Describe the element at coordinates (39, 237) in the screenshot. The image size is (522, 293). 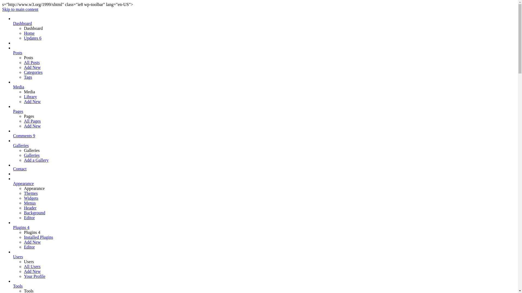
I see `Installed Plugins` at that location.